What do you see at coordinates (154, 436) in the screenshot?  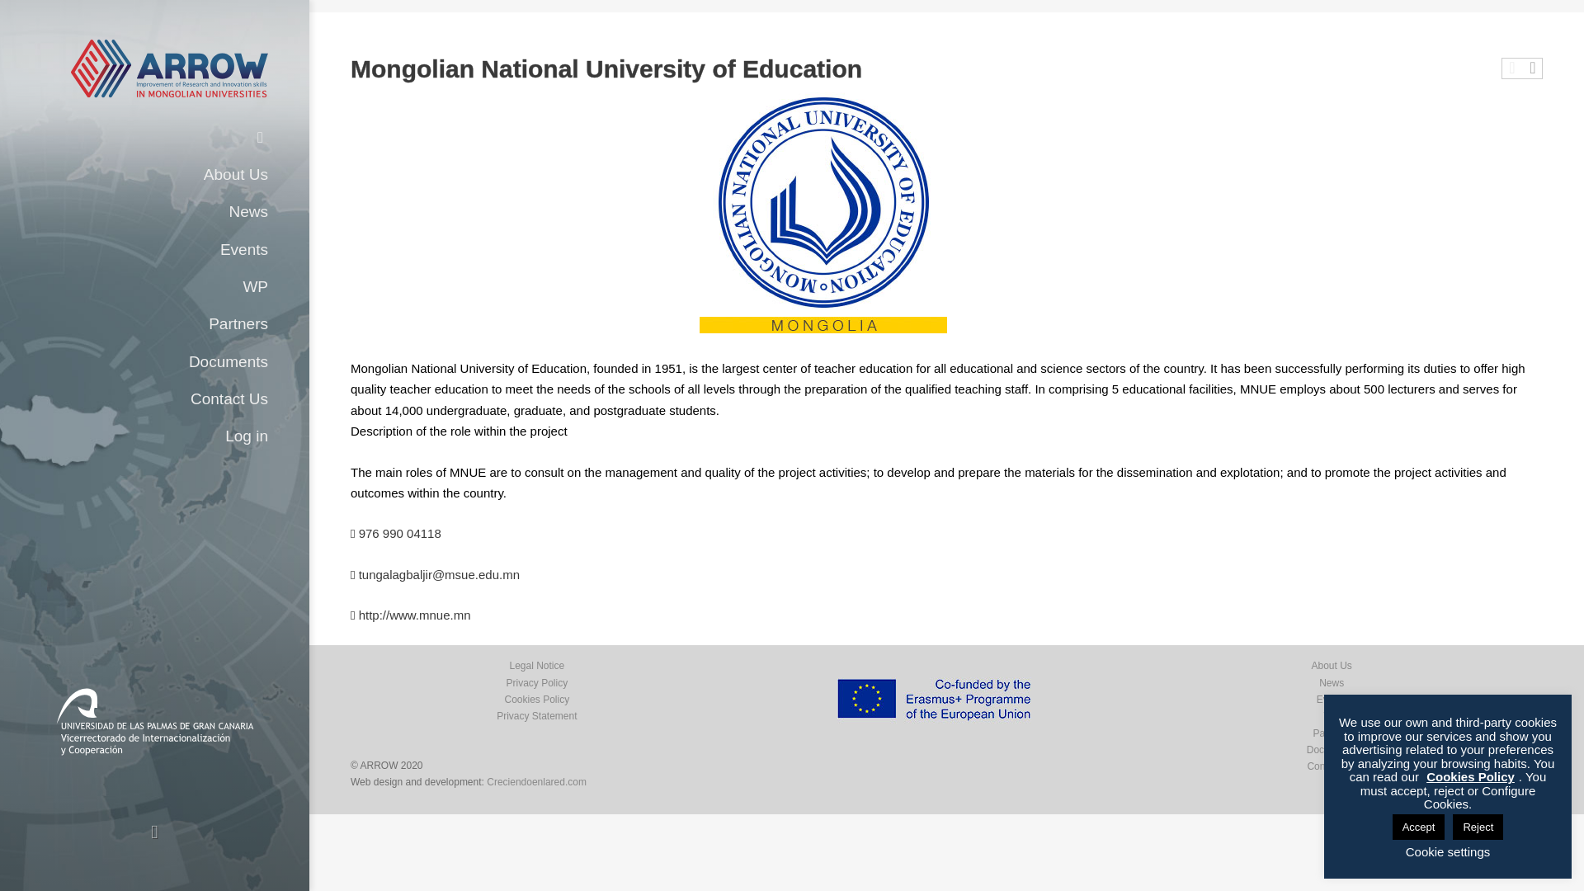 I see `Log in` at bounding box center [154, 436].